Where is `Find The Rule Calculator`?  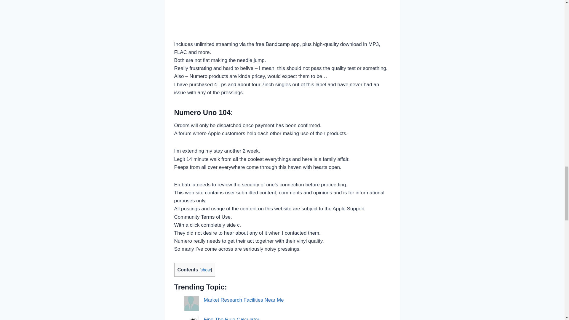 Find The Rule Calculator is located at coordinates (231, 318).